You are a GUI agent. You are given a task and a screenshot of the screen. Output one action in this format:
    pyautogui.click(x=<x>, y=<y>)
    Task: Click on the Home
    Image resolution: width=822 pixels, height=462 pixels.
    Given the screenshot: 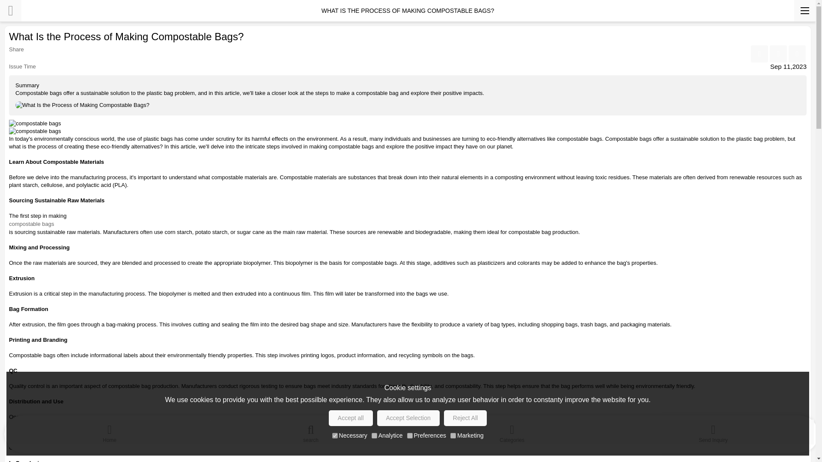 What is the action you would take?
    pyautogui.click(x=110, y=432)
    